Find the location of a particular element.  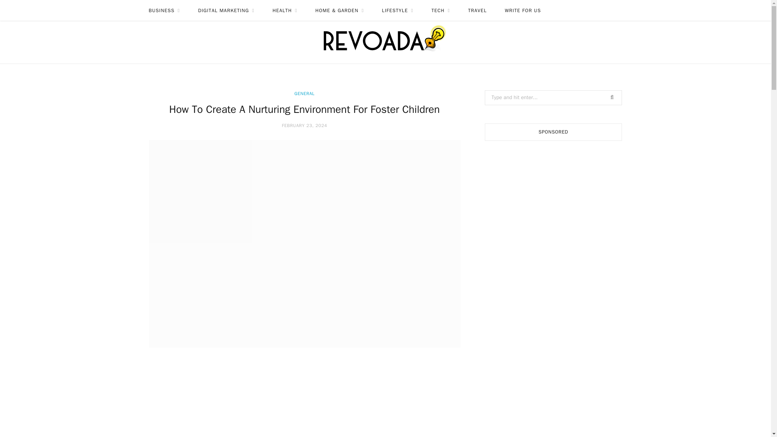

BUSINESS is located at coordinates (164, 11).